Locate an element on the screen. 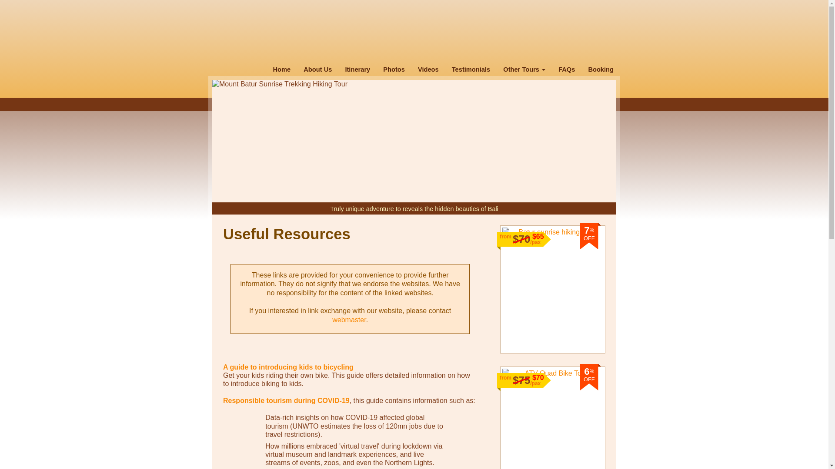 The width and height of the screenshot is (835, 469). A guide to introducing kids to bicycling is located at coordinates (288, 367).